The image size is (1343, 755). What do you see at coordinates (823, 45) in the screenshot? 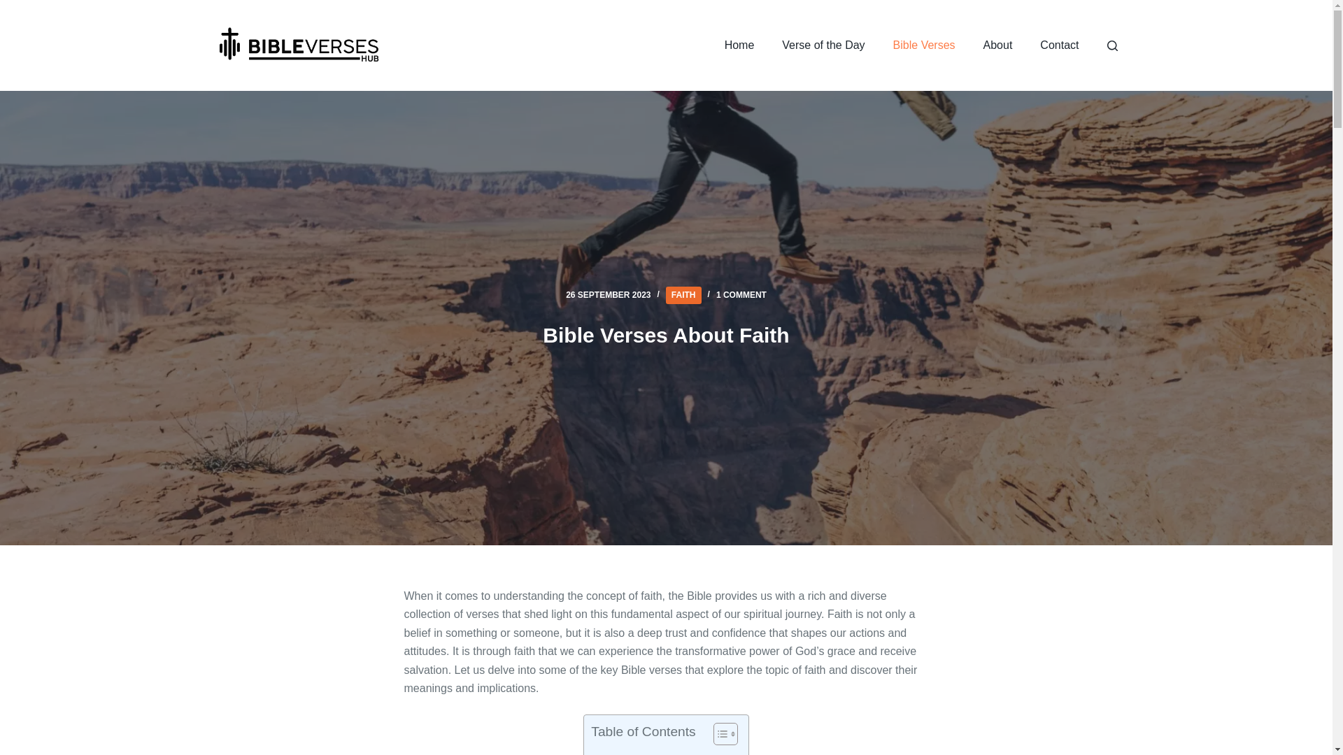
I see `Verse of the Day` at bounding box center [823, 45].